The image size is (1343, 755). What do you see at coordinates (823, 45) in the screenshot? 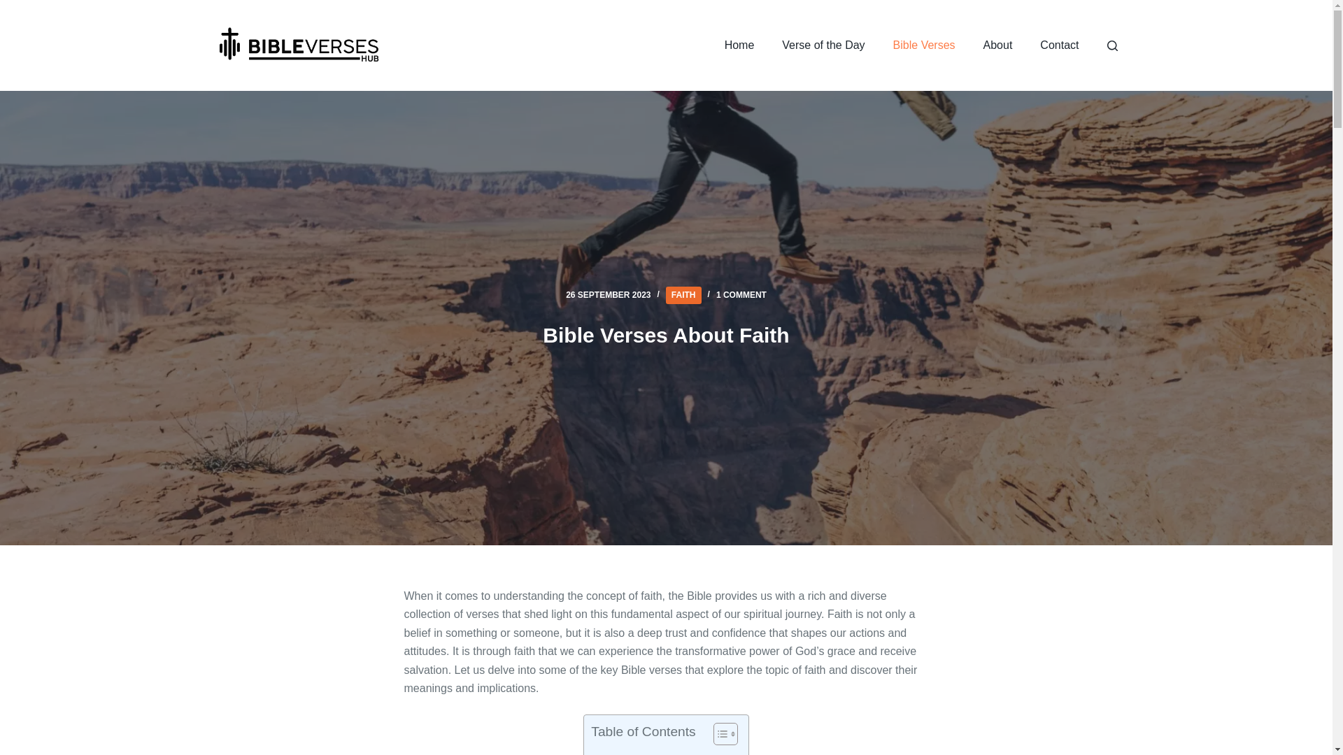
I see `Verse of the Day` at bounding box center [823, 45].